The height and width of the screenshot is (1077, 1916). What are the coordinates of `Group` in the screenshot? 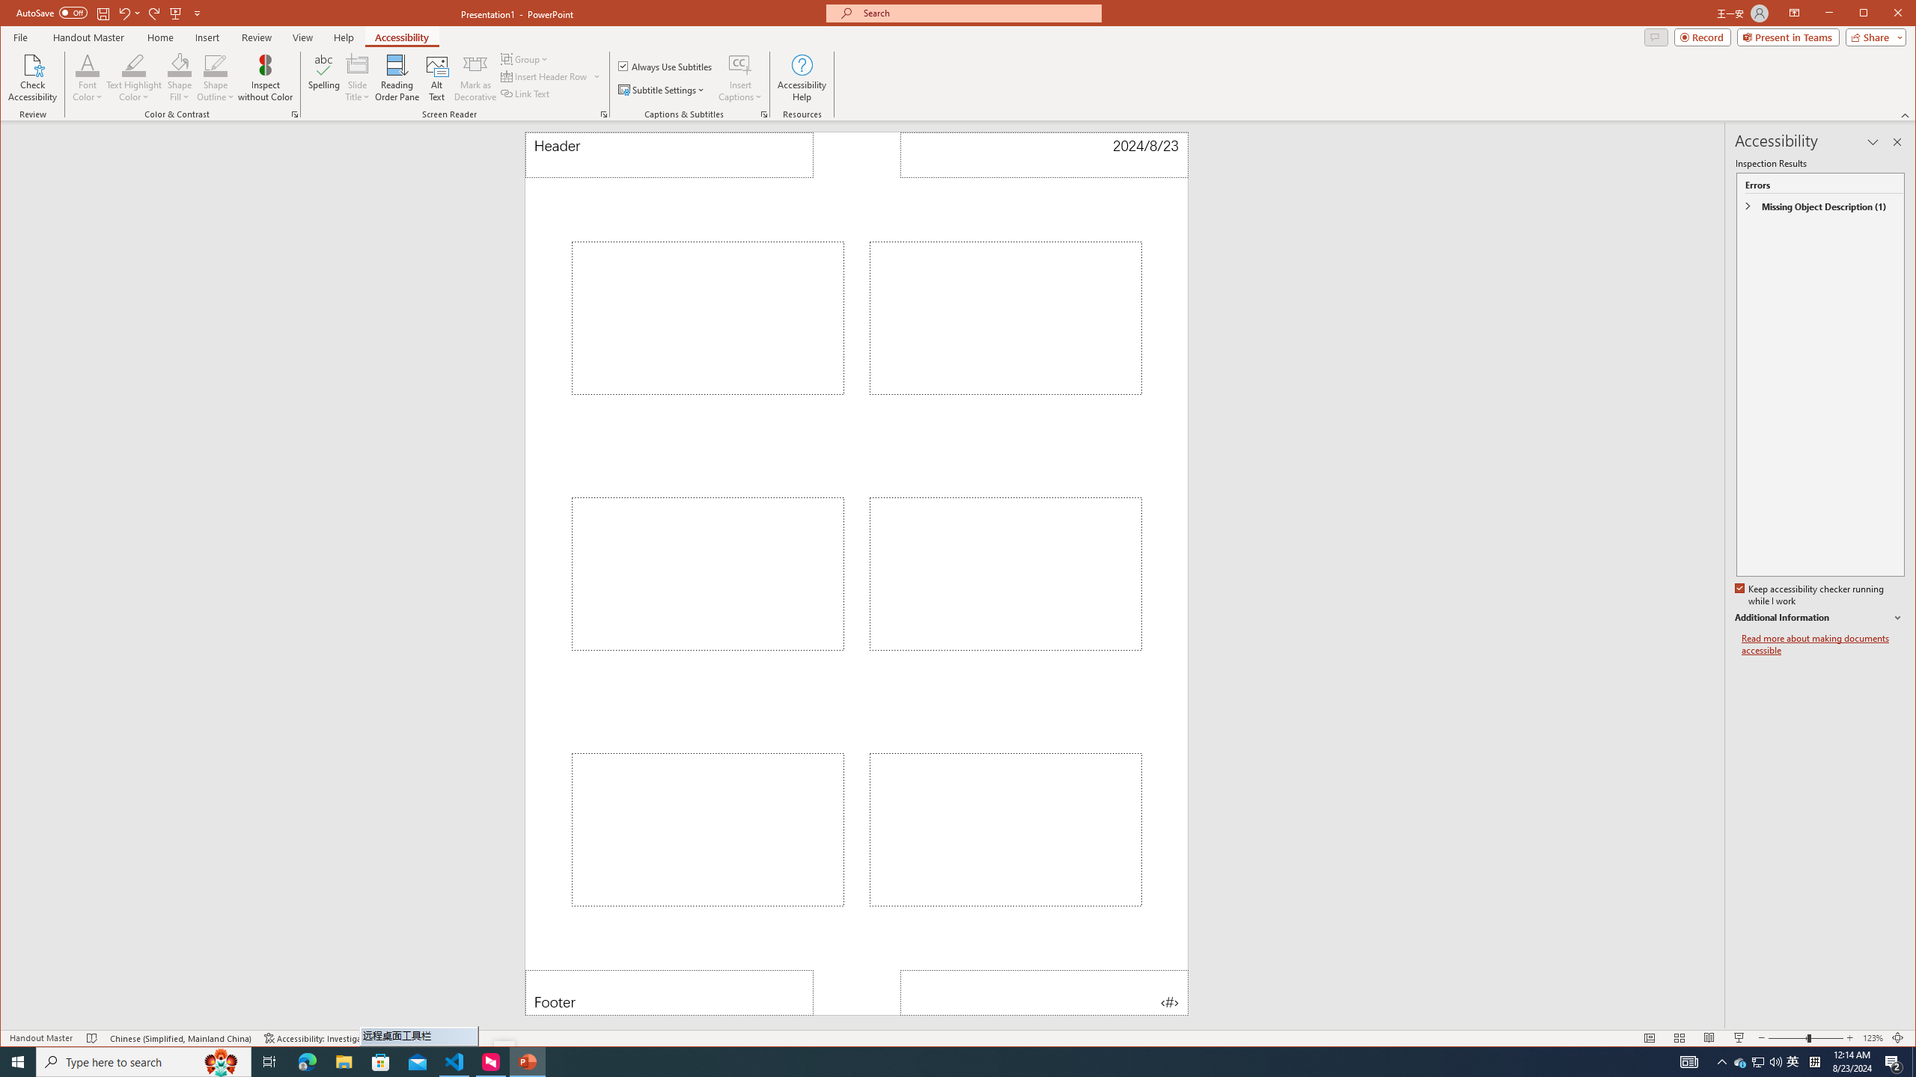 It's located at (665, 66).